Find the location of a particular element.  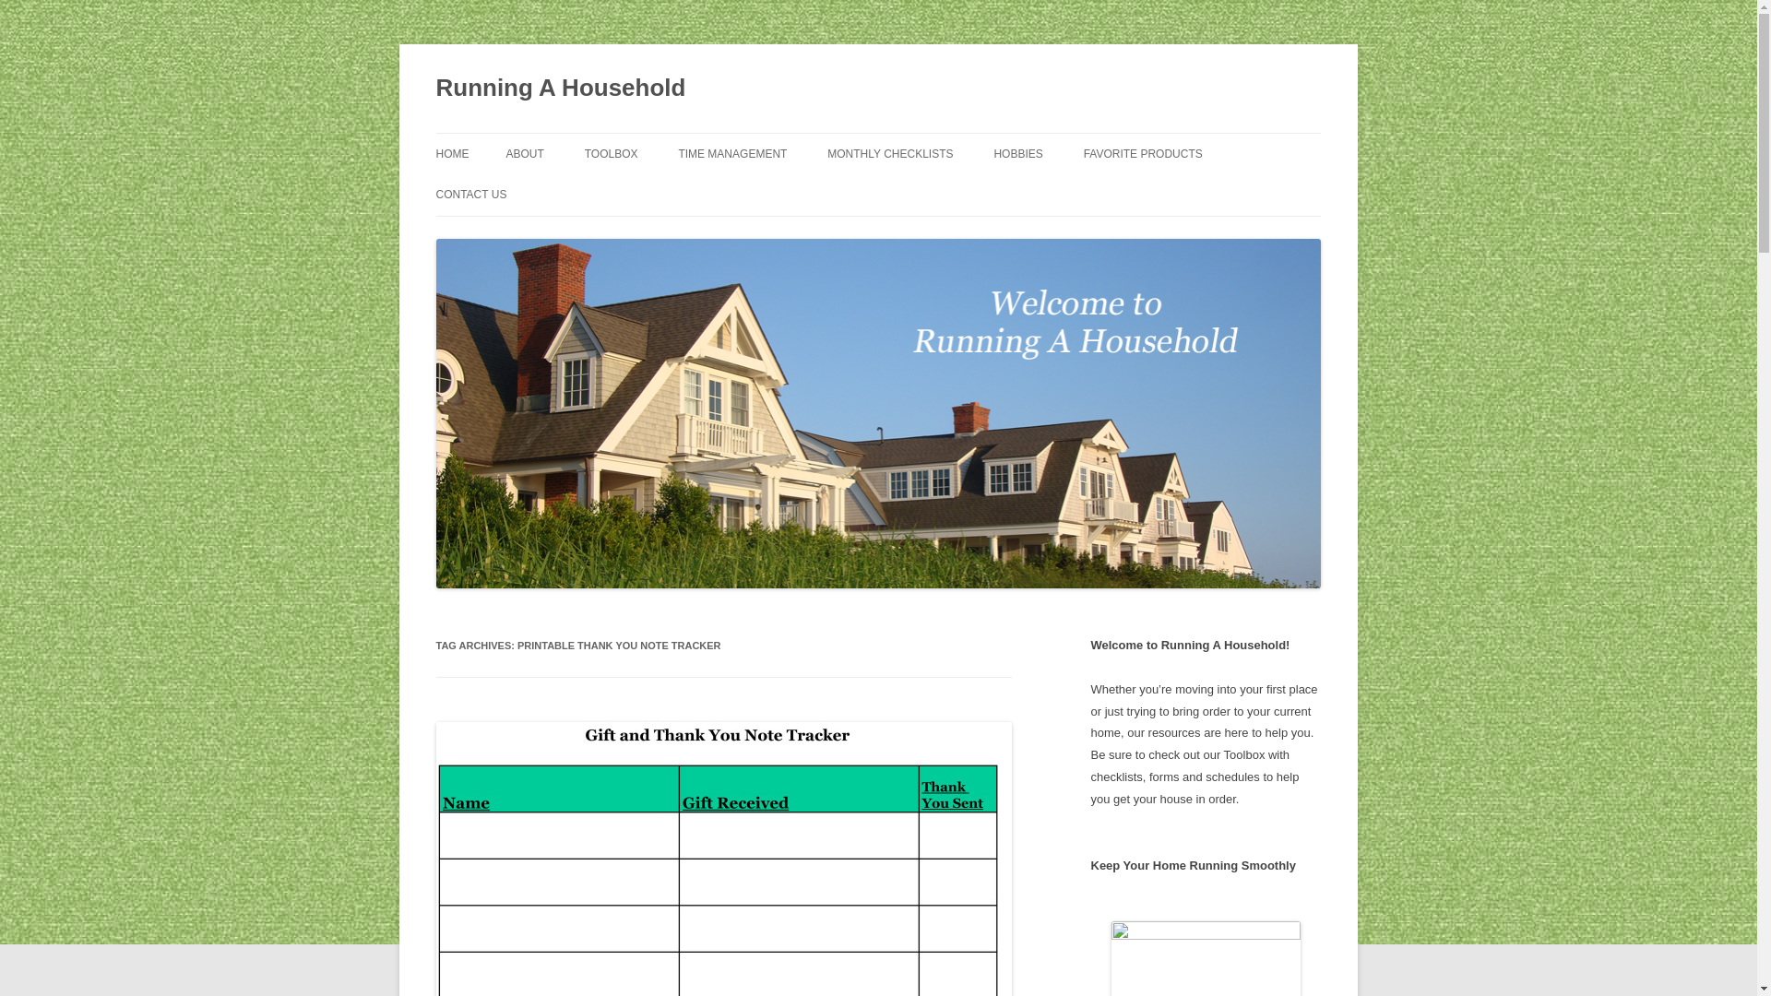

TIME MANAGEMENT is located at coordinates (732, 153).